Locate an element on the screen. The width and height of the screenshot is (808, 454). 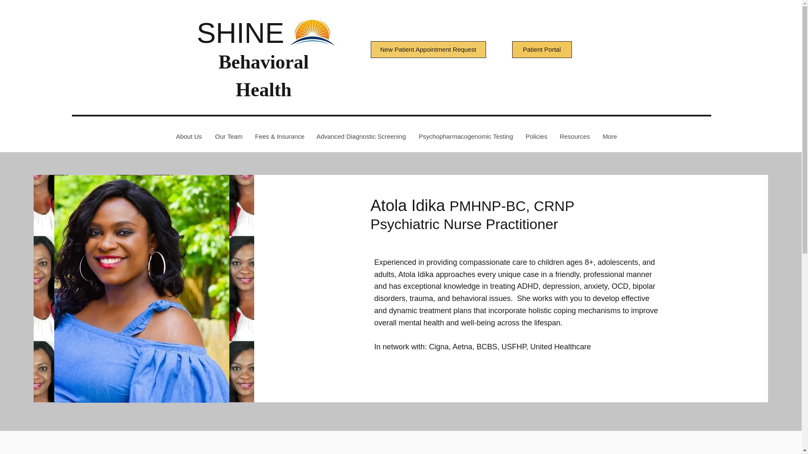
About Us is located at coordinates (189, 136).